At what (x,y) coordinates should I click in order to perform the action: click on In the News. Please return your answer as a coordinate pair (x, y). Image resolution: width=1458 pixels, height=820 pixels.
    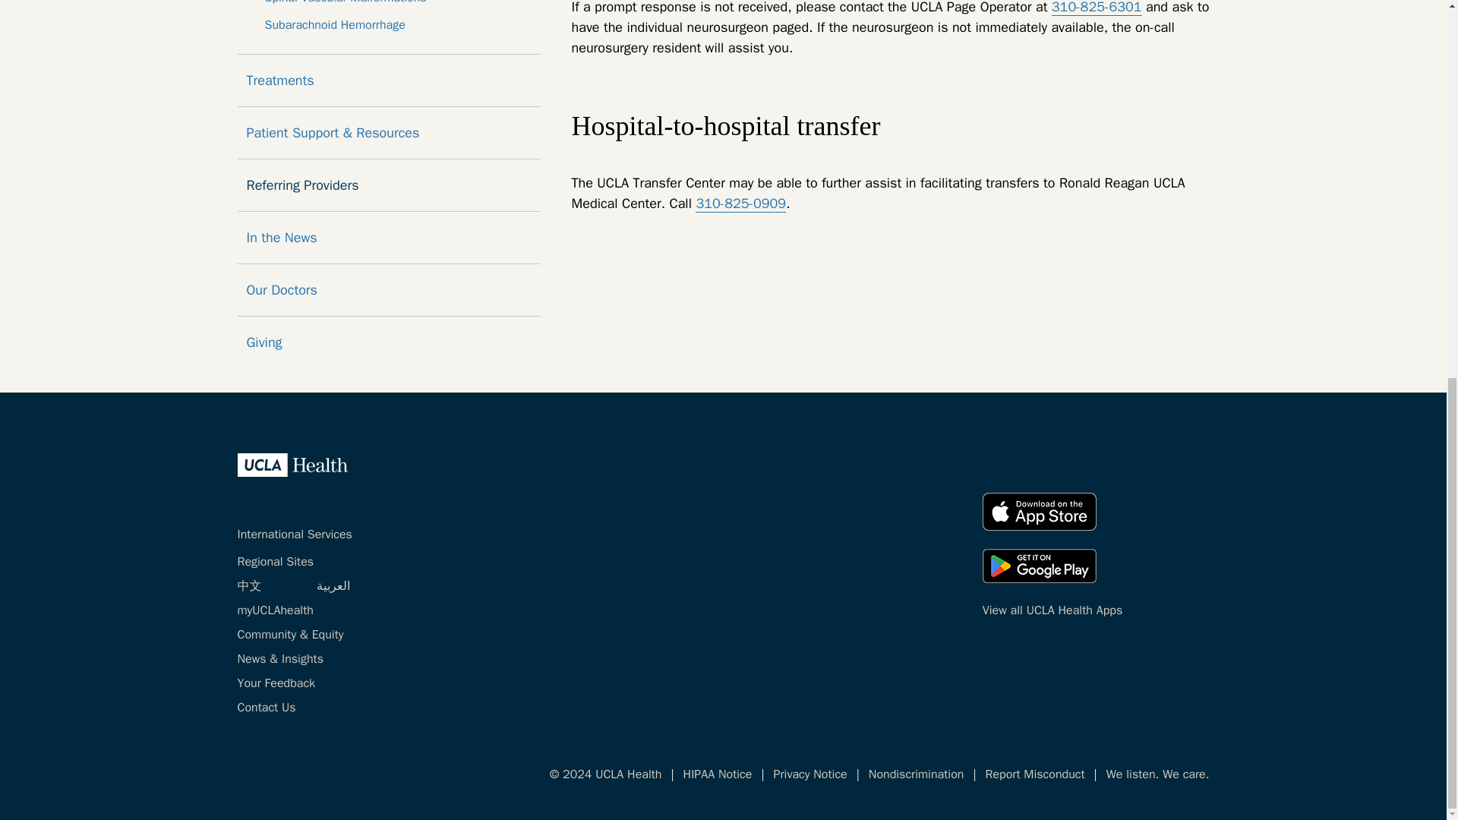
    Looking at the image, I should click on (389, 238).